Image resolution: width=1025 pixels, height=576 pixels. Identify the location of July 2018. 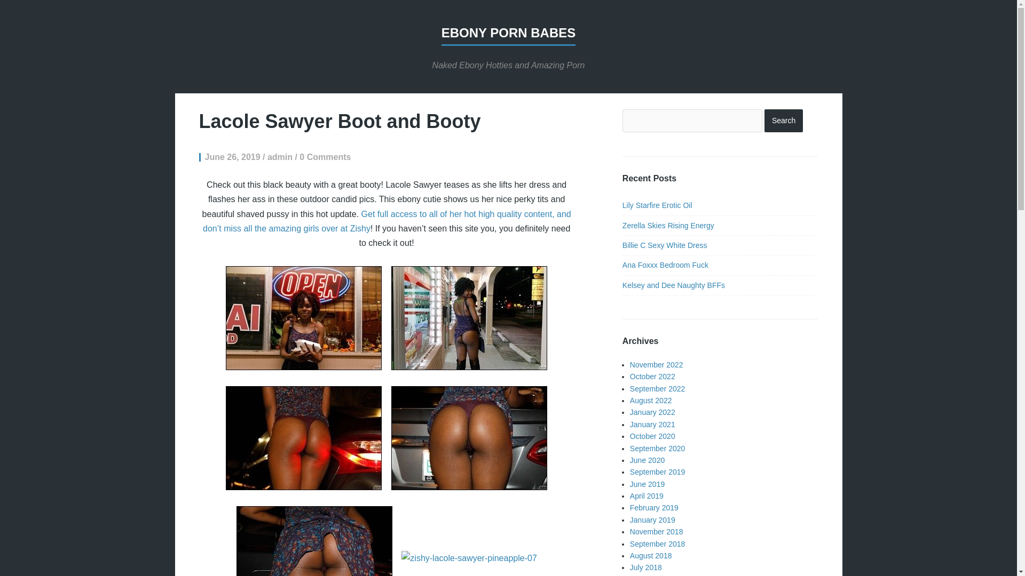
(646, 567).